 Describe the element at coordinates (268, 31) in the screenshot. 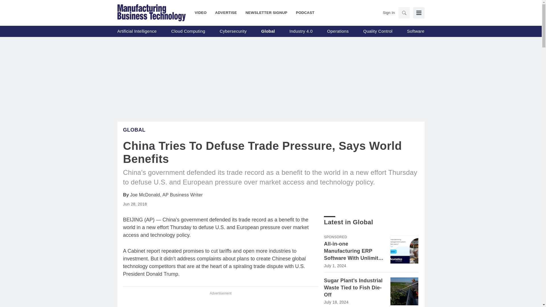

I see `Global` at that location.